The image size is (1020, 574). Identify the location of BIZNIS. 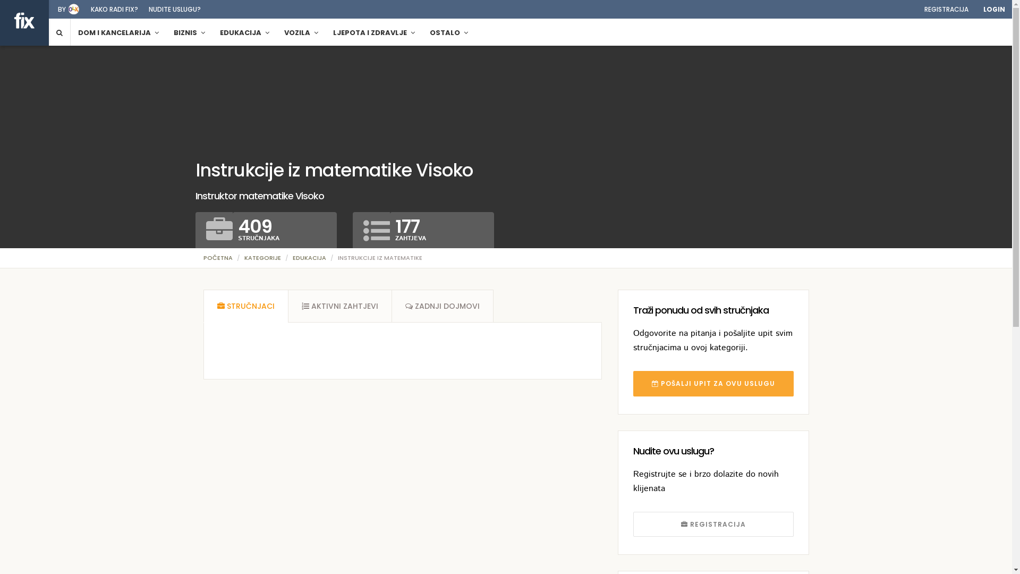
(189, 32).